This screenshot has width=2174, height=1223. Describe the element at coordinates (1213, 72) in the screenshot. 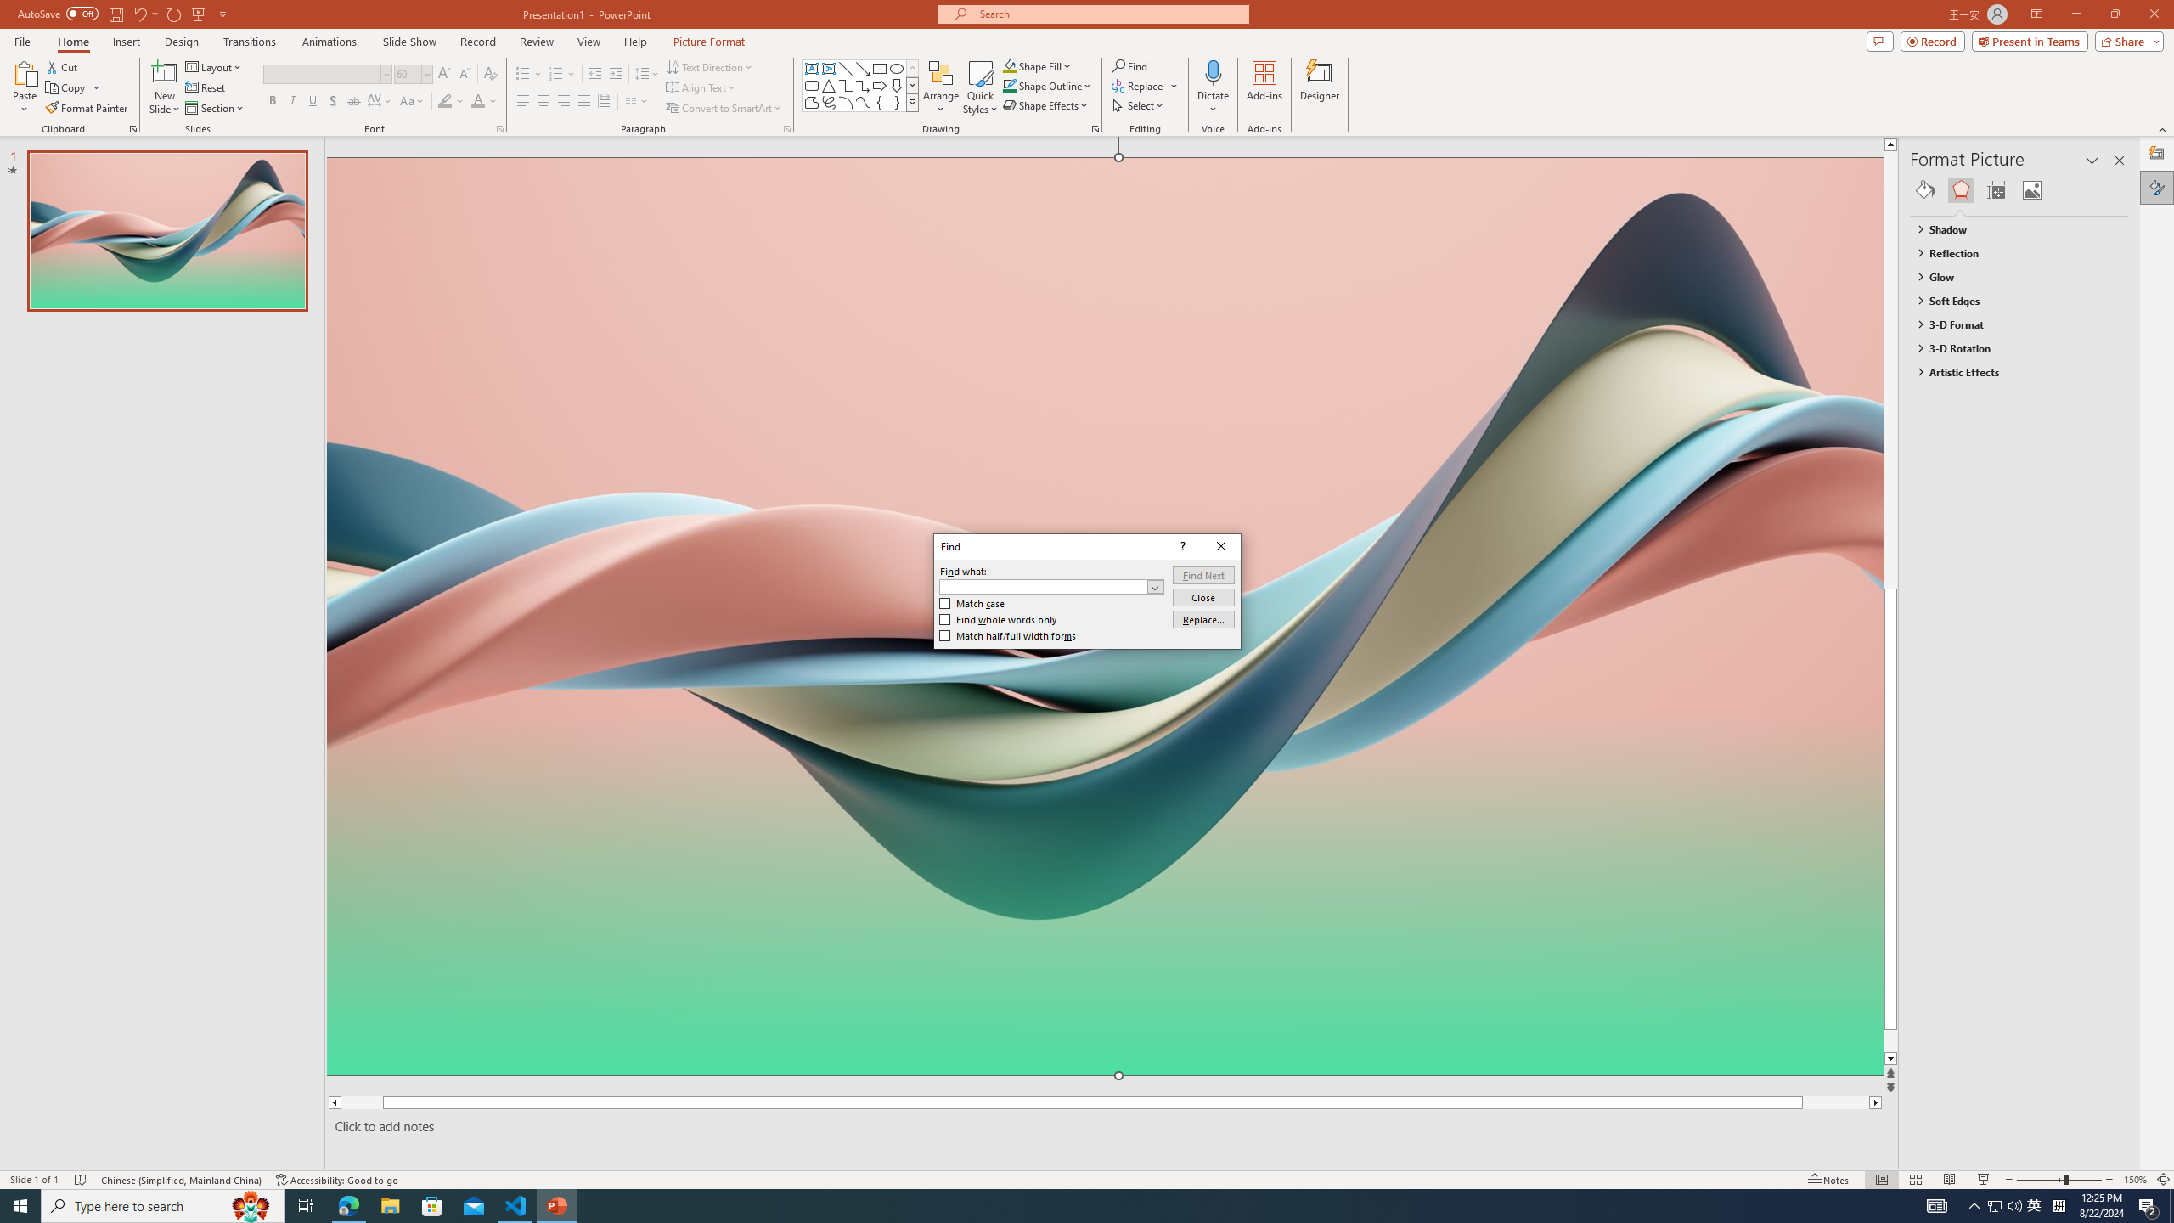

I see `Dictate` at that location.